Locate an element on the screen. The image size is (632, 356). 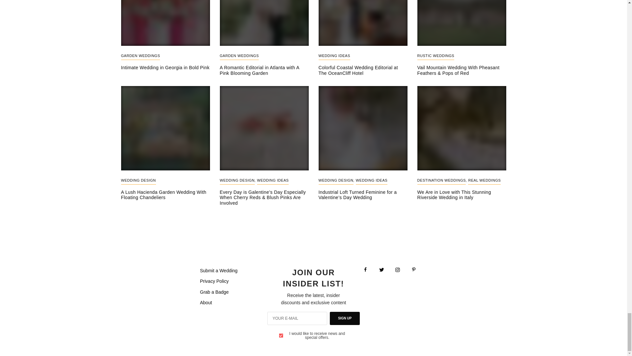
A Romantic Editorial in Atlanta with A Pink Blooming Garden is located at coordinates (264, 71).